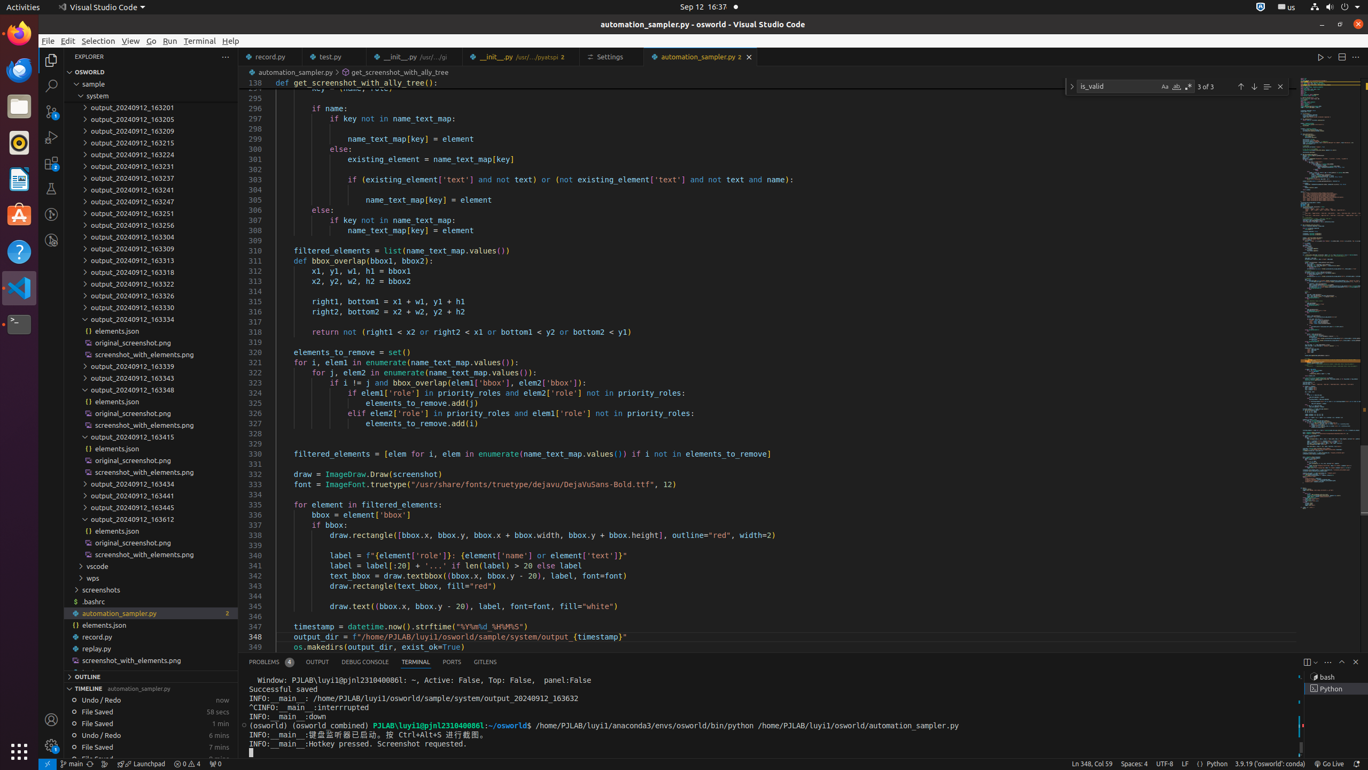 The height and width of the screenshot is (770, 1368). Describe the element at coordinates (1321, 57) in the screenshot. I see `Run Python File` at that location.